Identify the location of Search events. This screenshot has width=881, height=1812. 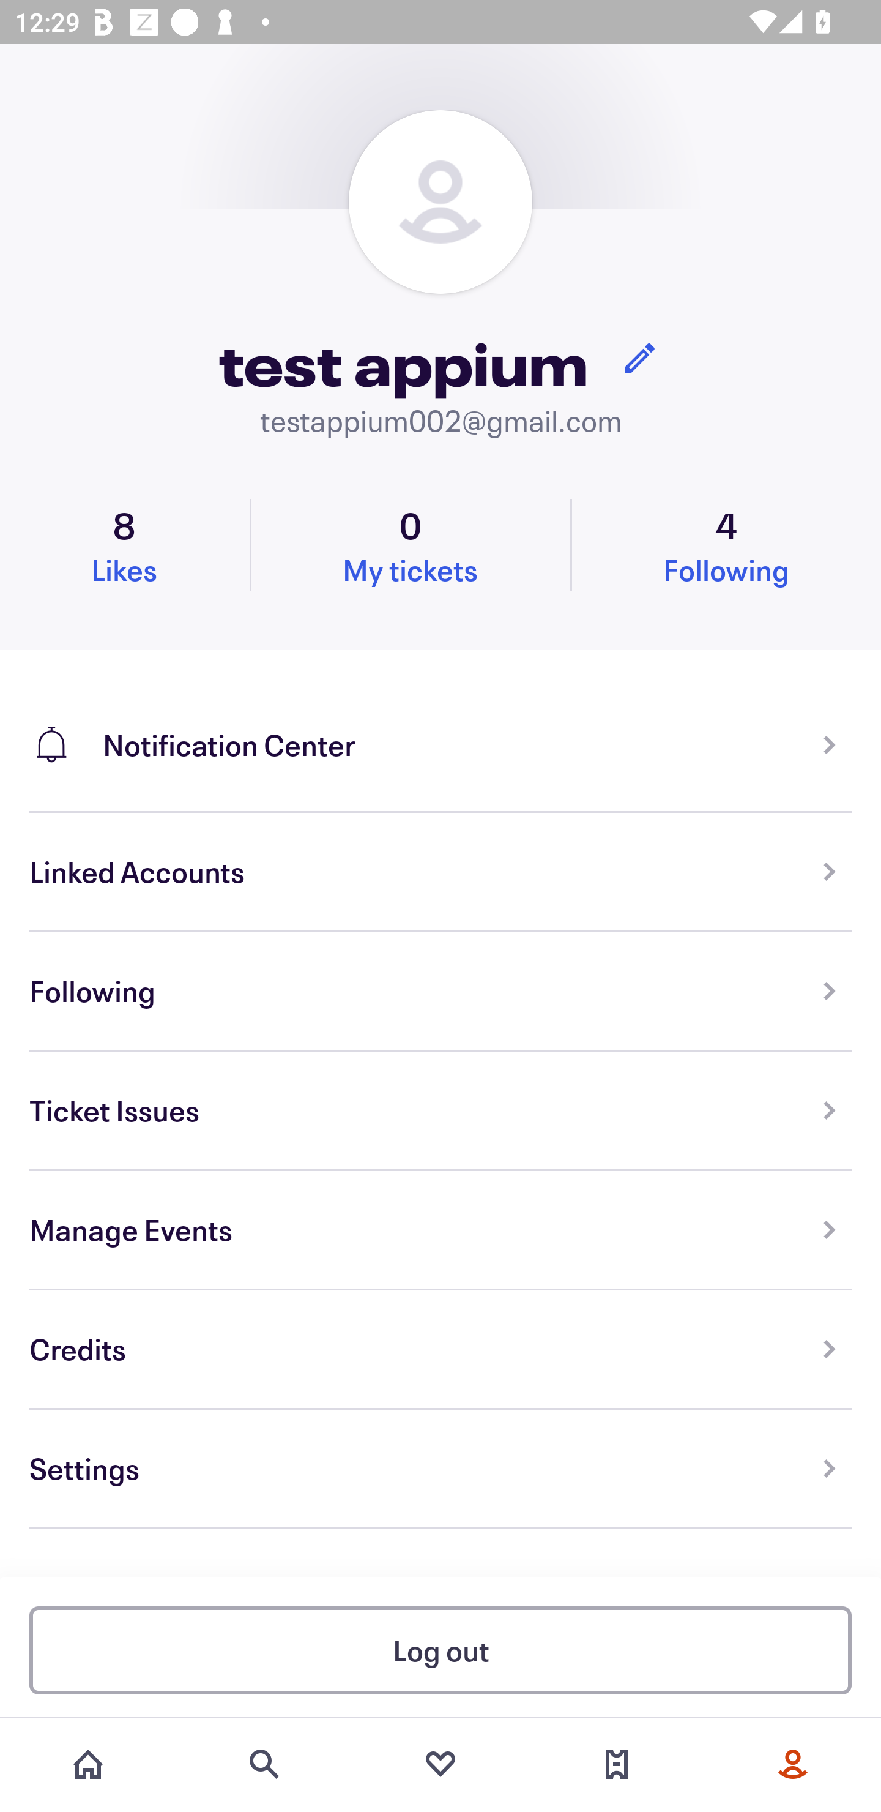
(264, 1764).